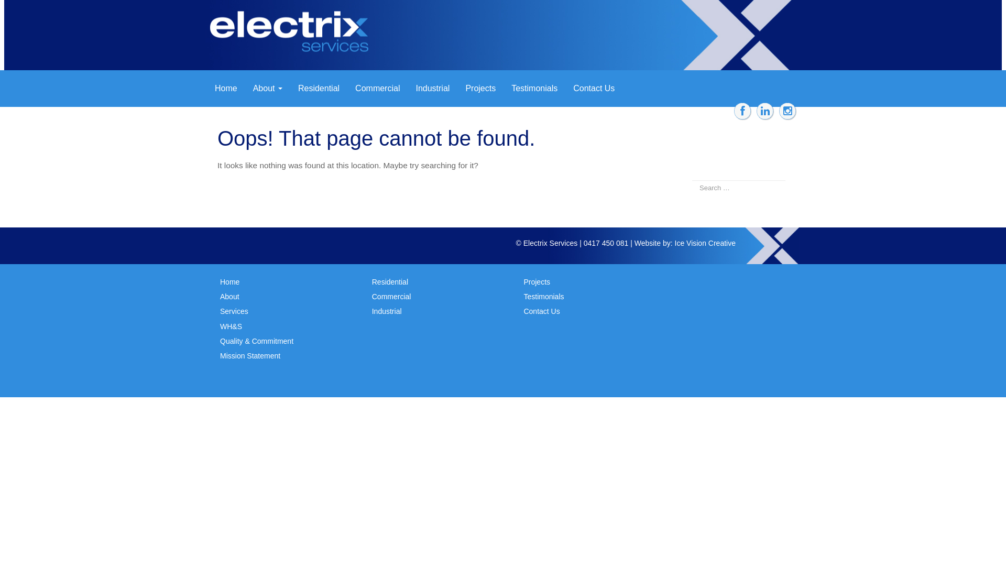 The height and width of the screenshot is (566, 1006). Describe the element at coordinates (234, 311) in the screenshot. I see `Services` at that location.